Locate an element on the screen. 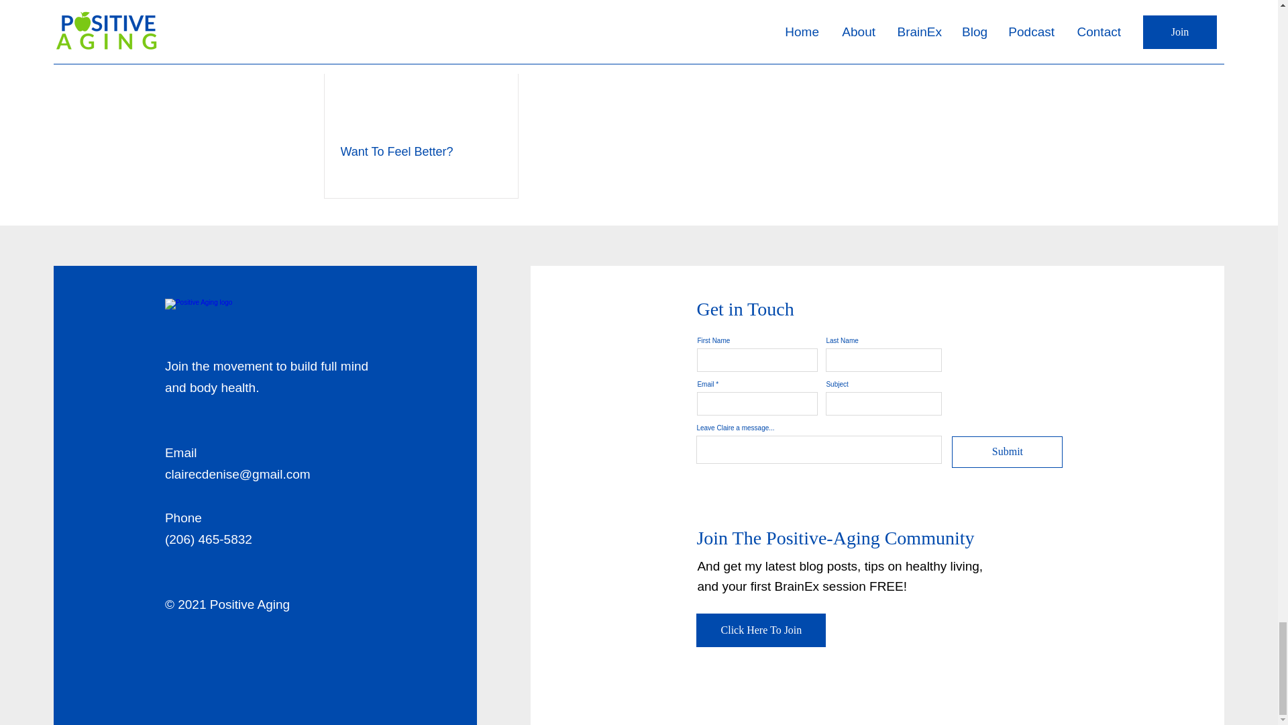 This screenshot has width=1288, height=725. See All is located at coordinates (939, 3).